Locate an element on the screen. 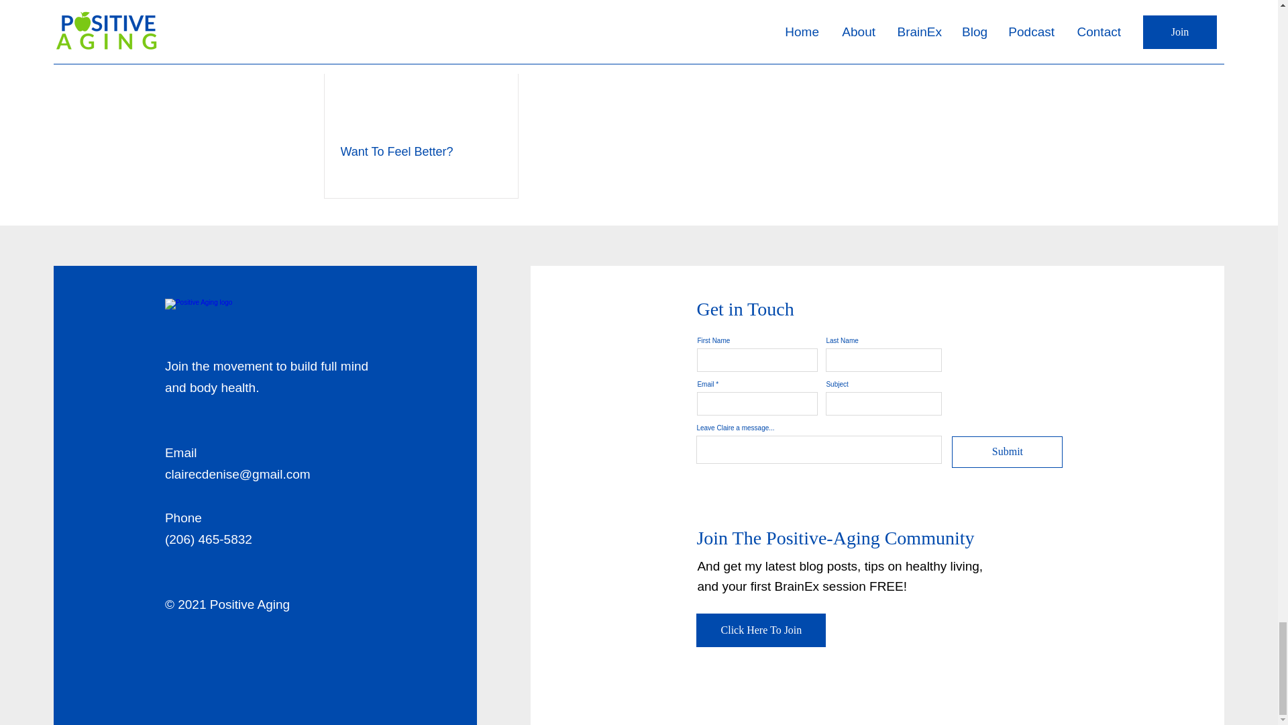 This screenshot has width=1288, height=725. See All is located at coordinates (939, 3).